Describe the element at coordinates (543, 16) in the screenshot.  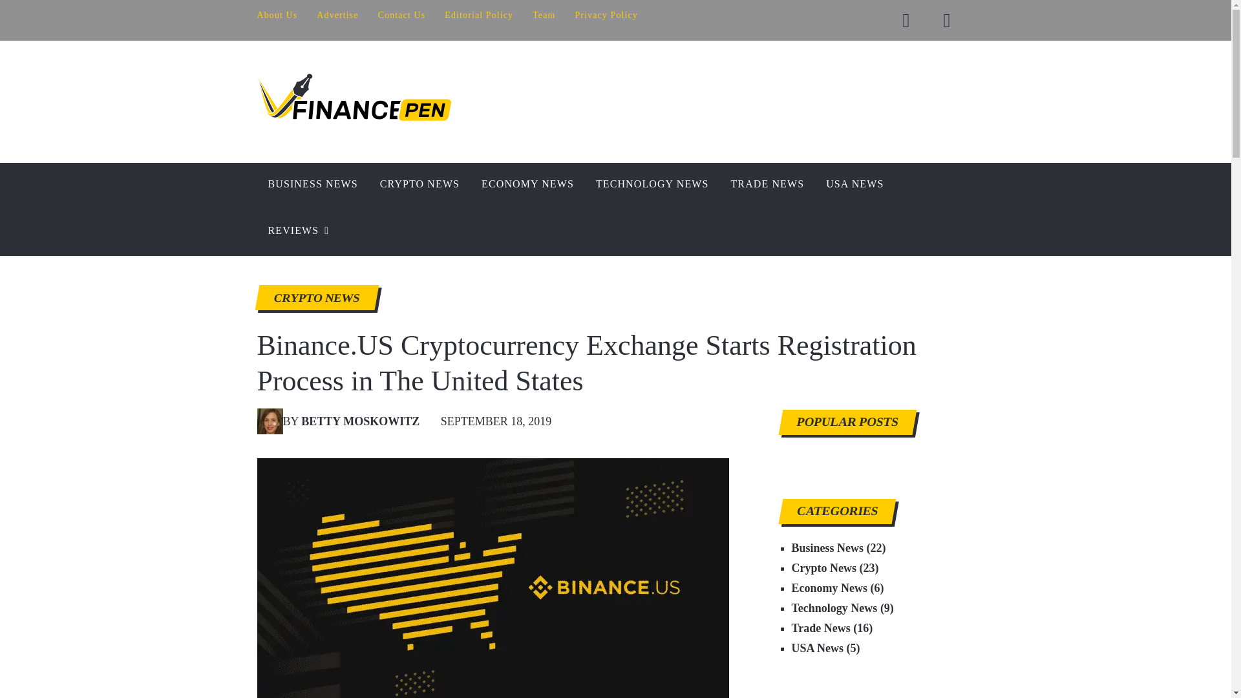
I see `Team` at that location.